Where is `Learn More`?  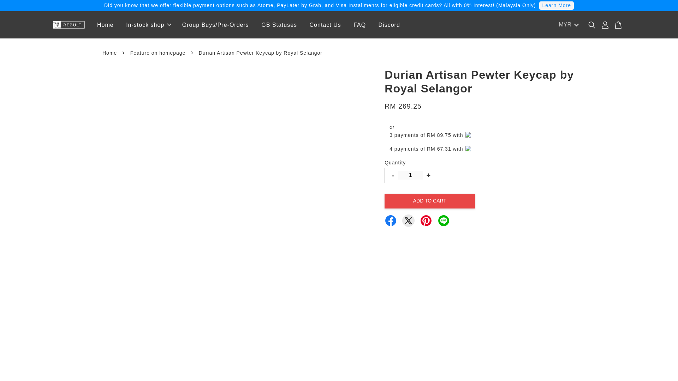 Learn More is located at coordinates (556, 6).